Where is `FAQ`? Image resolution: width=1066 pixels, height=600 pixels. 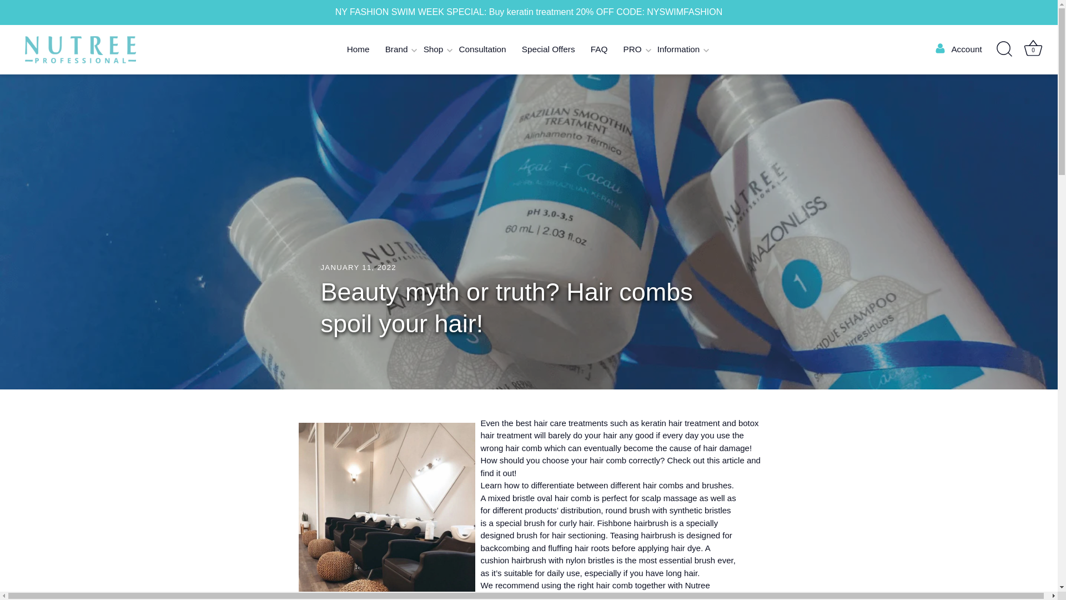 FAQ is located at coordinates (600, 50).